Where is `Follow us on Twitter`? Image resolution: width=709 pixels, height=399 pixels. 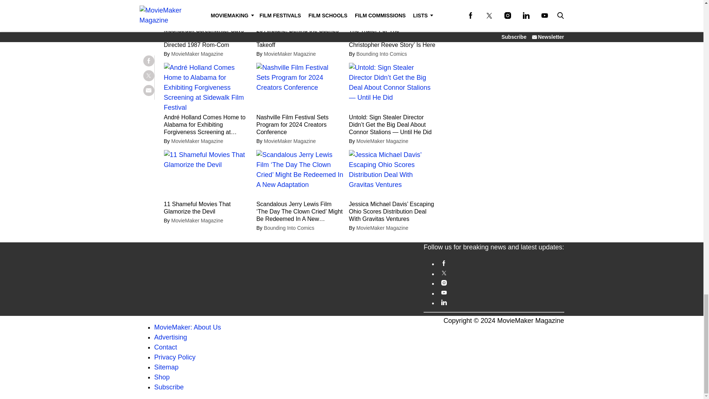 Follow us on Twitter is located at coordinates (501, 273).